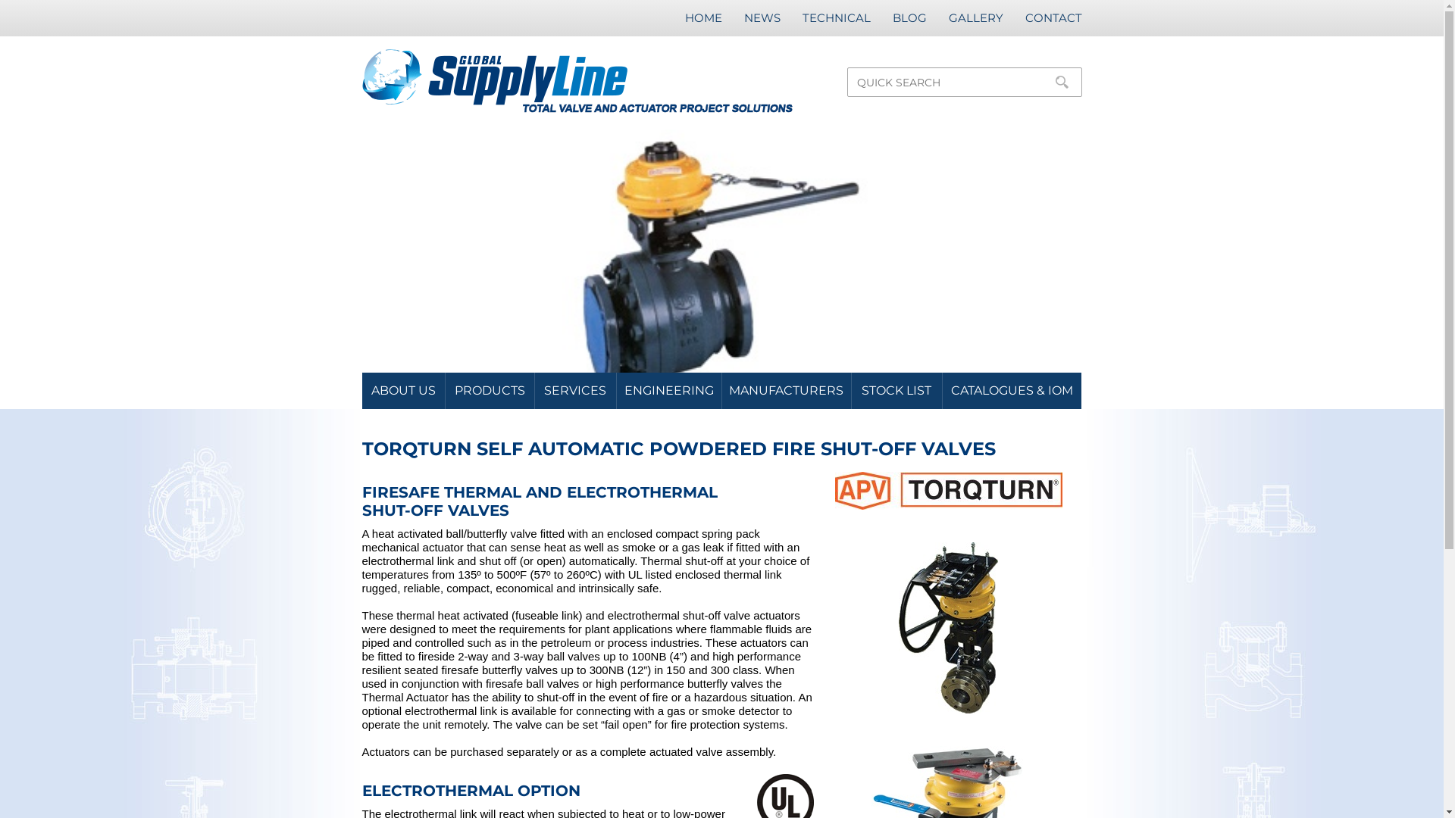  Describe the element at coordinates (976, 18) in the screenshot. I see `GALLERY` at that location.